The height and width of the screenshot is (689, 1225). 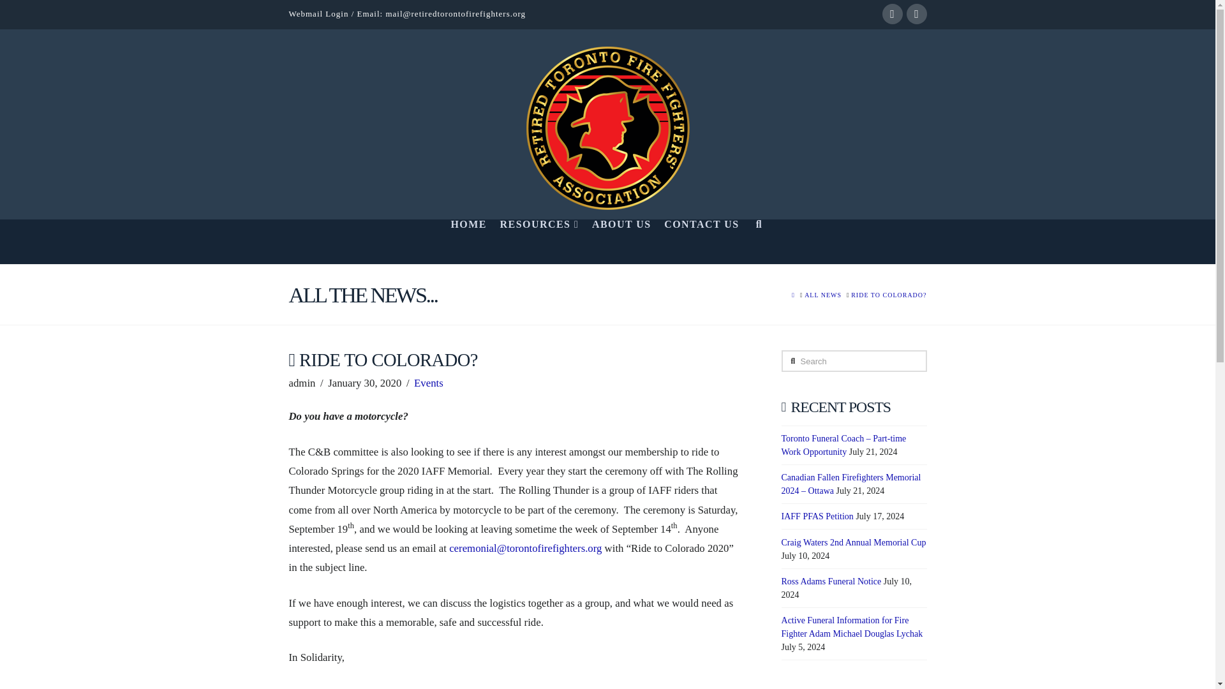 What do you see at coordinates (701, 241) in the screenshot?
I see `CONTACT US` at bounding box center [701, 241].